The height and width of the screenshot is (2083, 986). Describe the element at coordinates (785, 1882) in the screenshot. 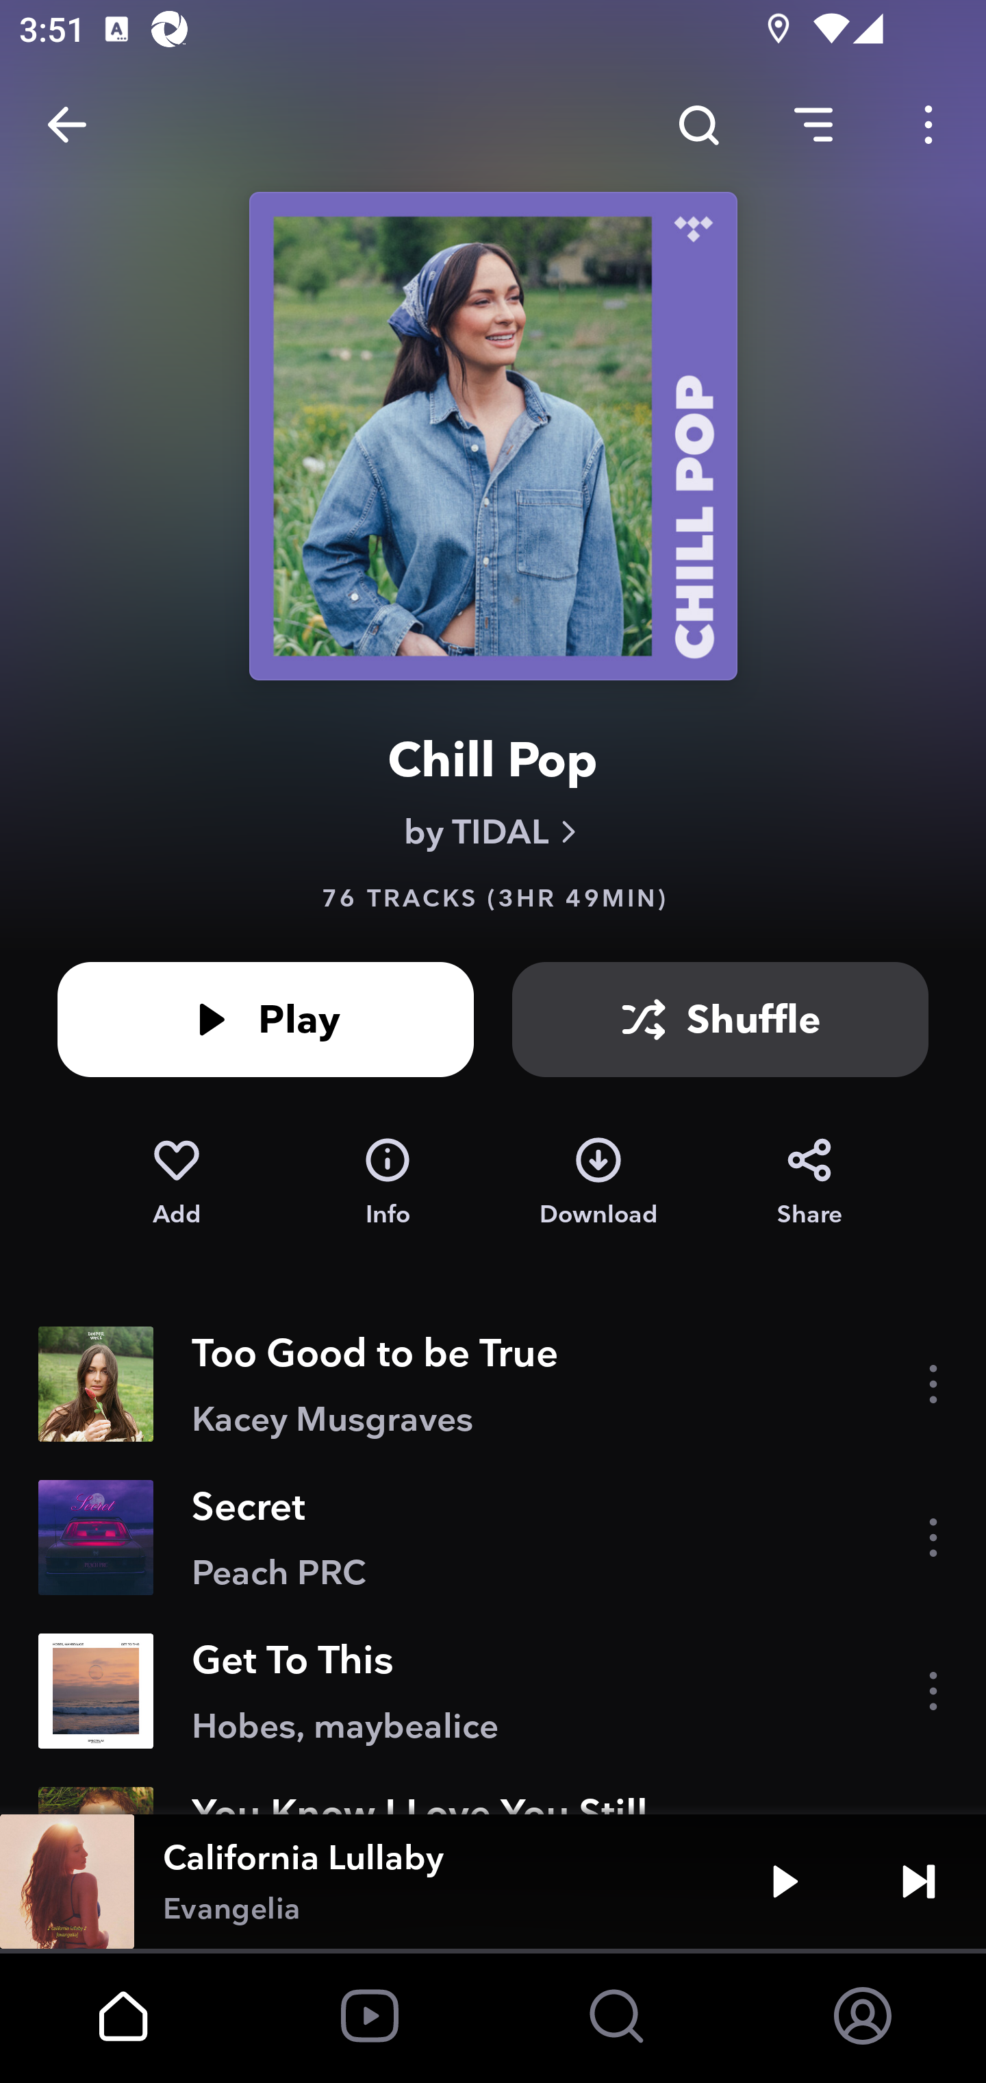

I see `Play` at that location.